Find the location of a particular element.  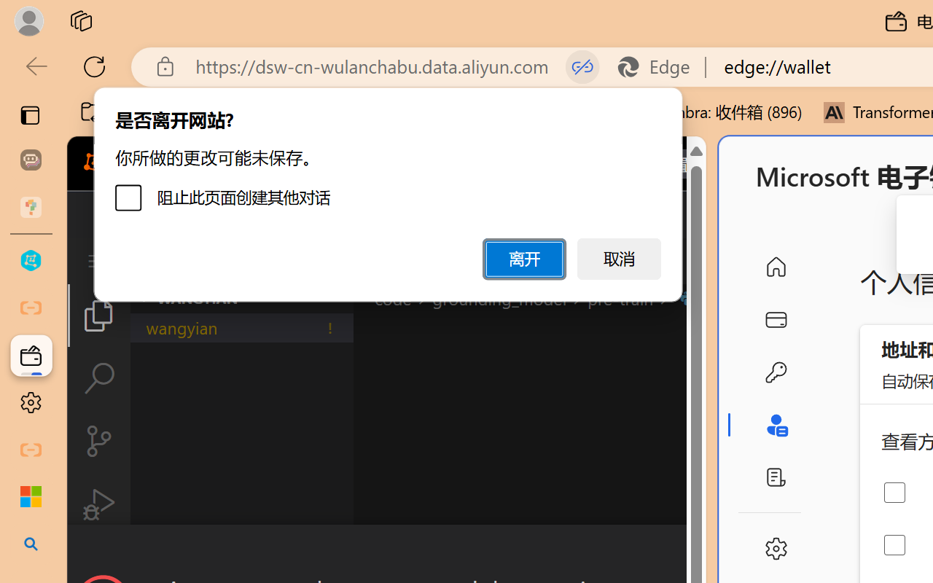

Microsoft security help and learning is located at coordinates (31, 497).